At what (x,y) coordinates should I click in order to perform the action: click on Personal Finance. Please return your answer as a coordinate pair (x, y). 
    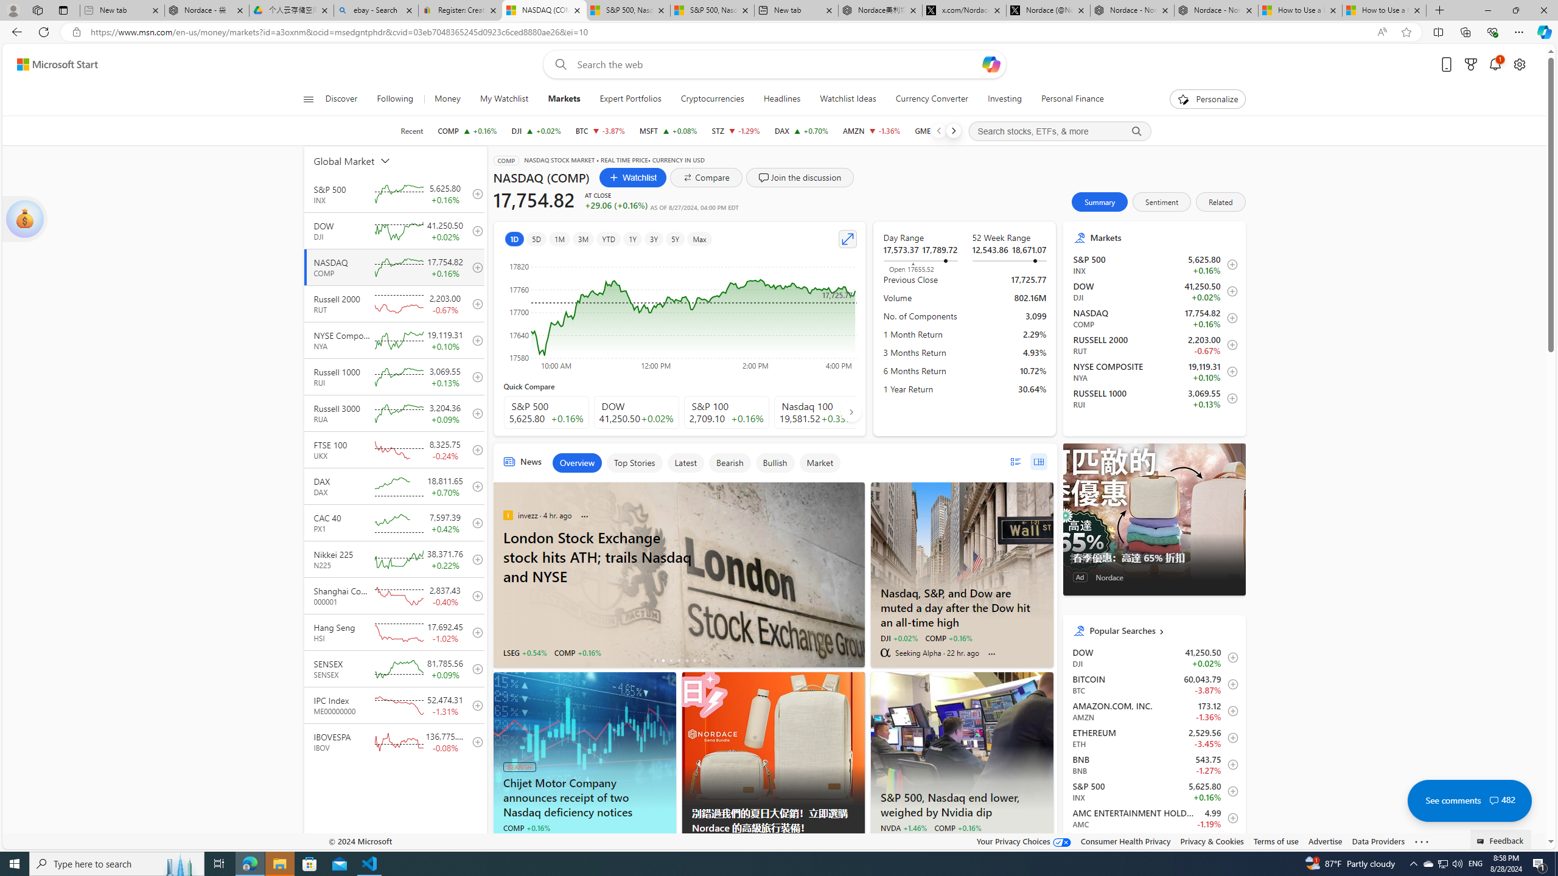
    Looking at the image, I should click on (1067, 99).